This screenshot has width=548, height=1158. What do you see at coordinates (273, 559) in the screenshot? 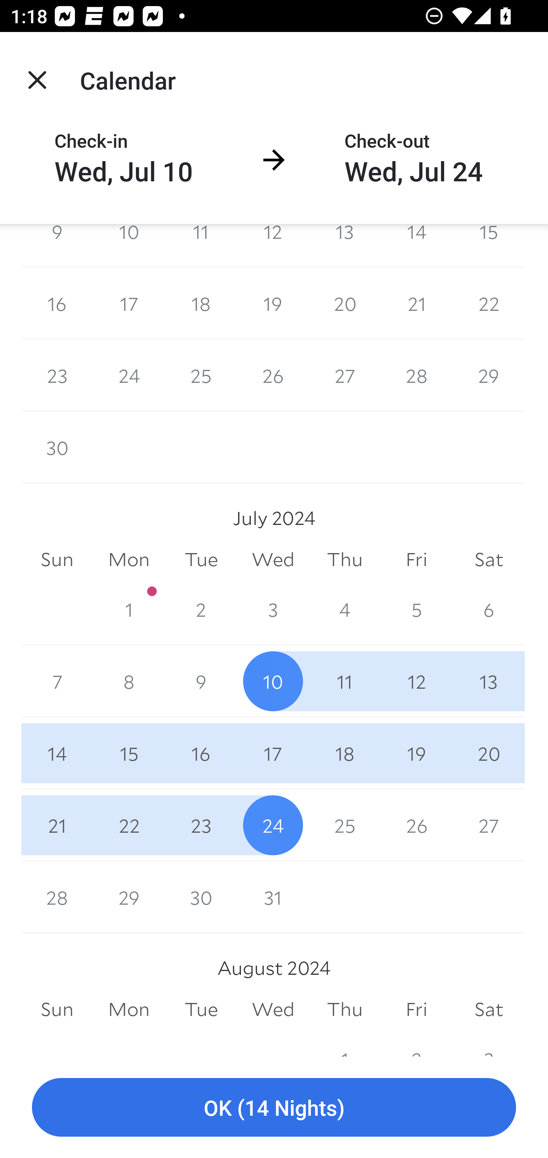
I see `Wed` at bounding box center [273, 559].